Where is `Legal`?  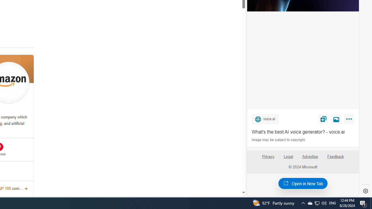 Legal is located at coordinates (288, 159).